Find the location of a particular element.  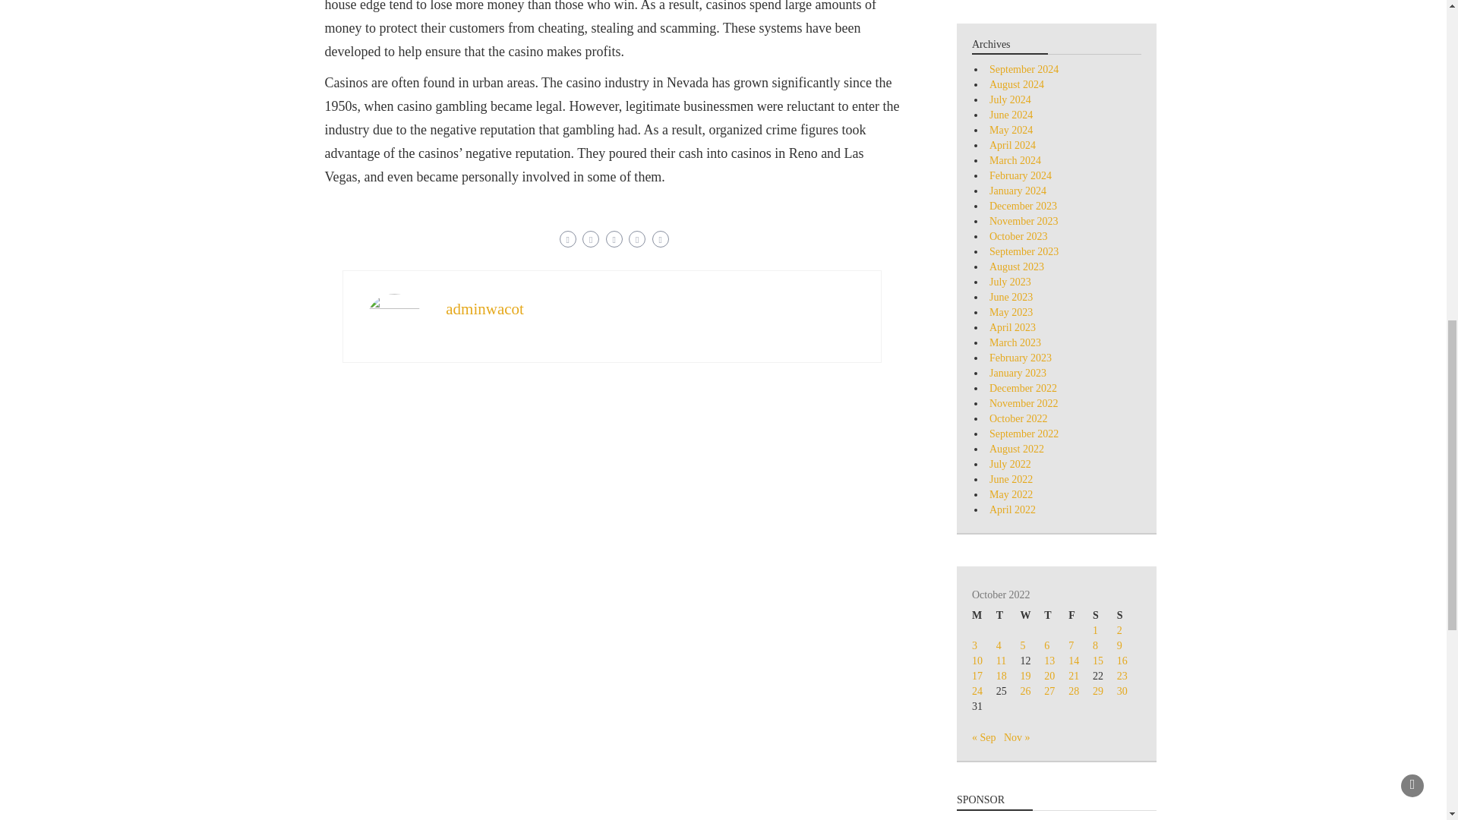

August 2024 is located at coordinates (1016, 84).